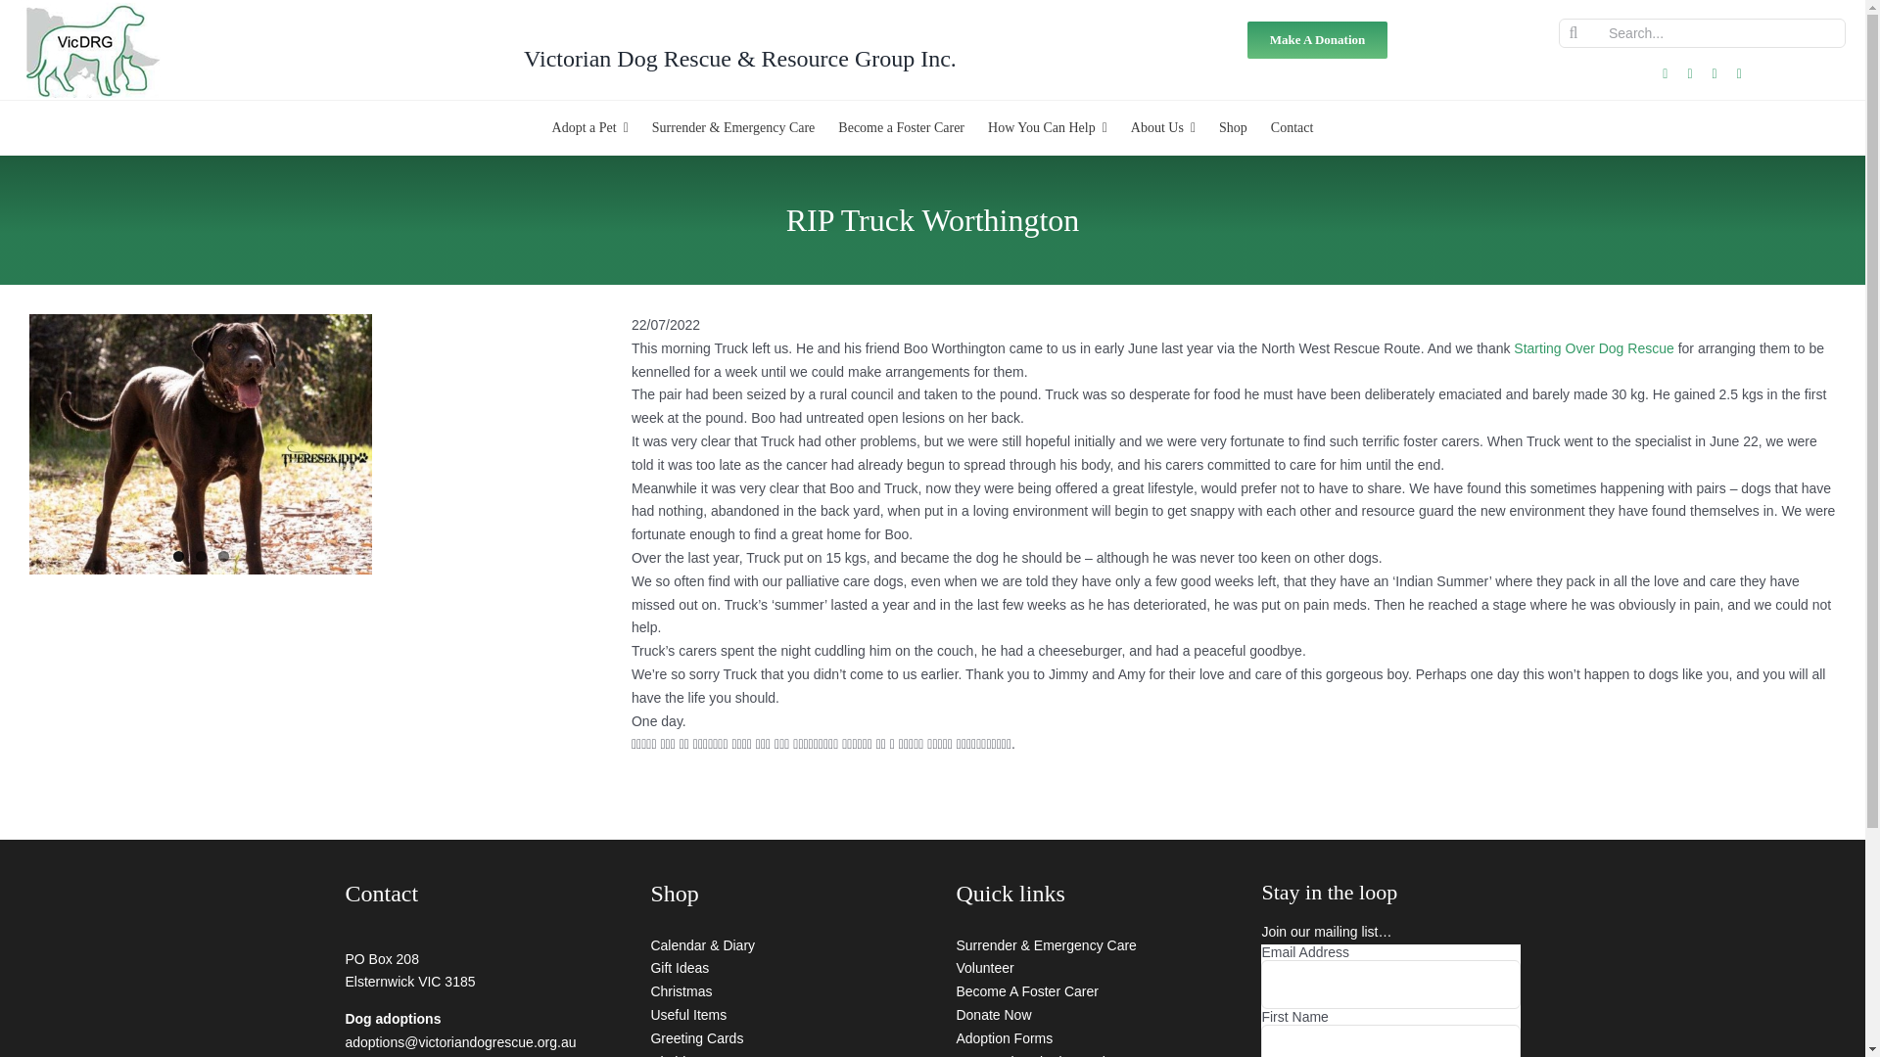 This screenshot has height=1057, width=1880. What do you see at coordinates (1233, 127) in the screenshot?
I see `Shop` at bounding box center [1233, 127].